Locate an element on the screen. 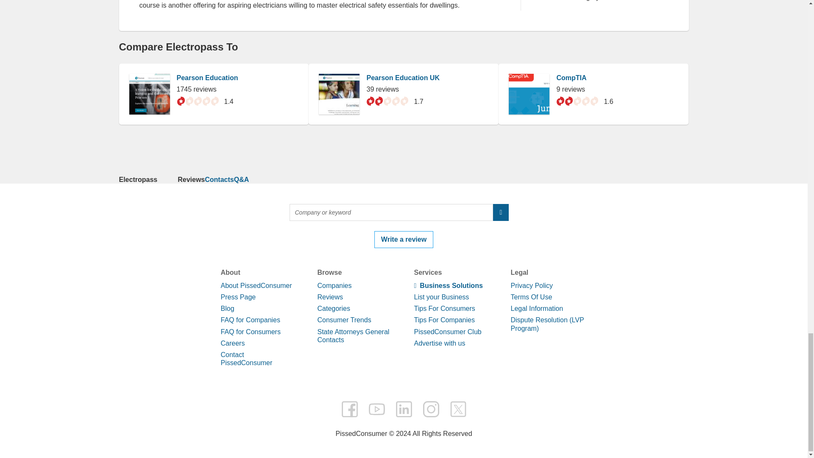 This screenshot has height=458, width=814. Tips For Consumers is located at coordinates (444, 308).